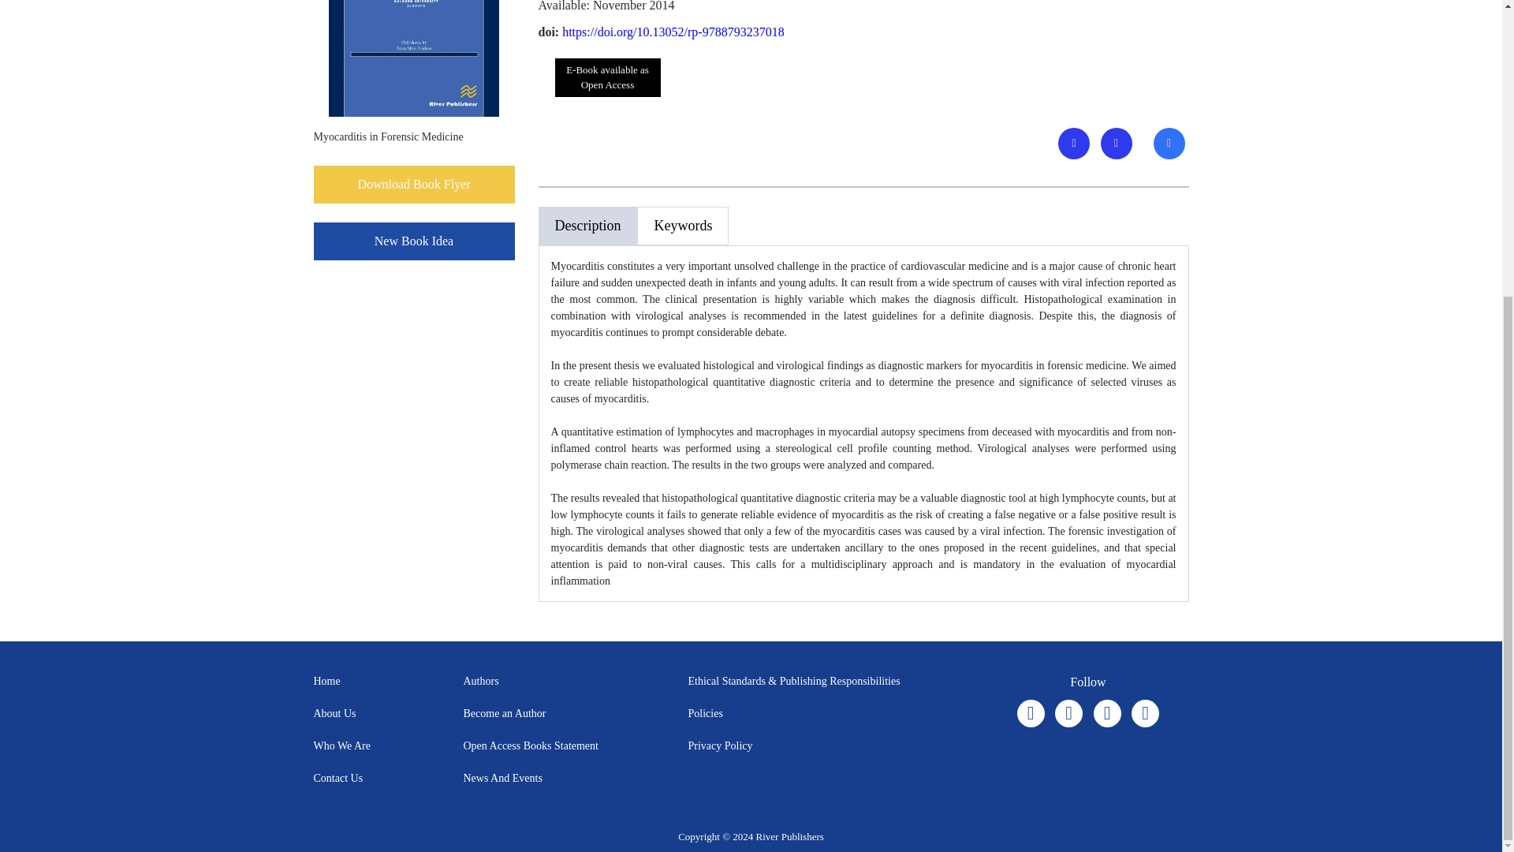  I want to click on About Us, so click(334, 713).